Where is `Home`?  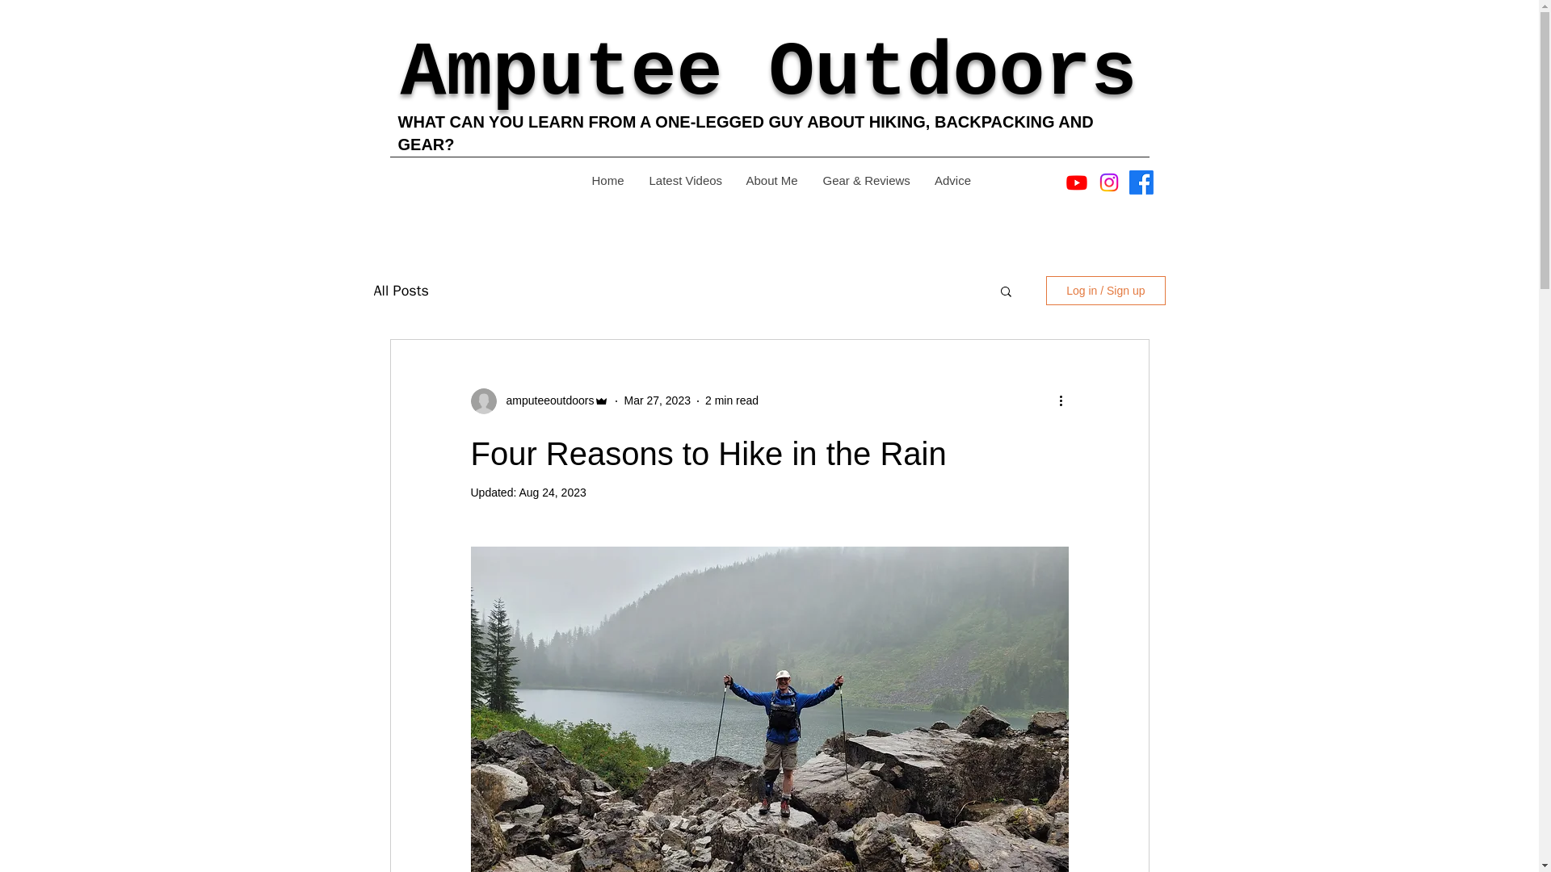
Home is located at coordinates (607, 180).